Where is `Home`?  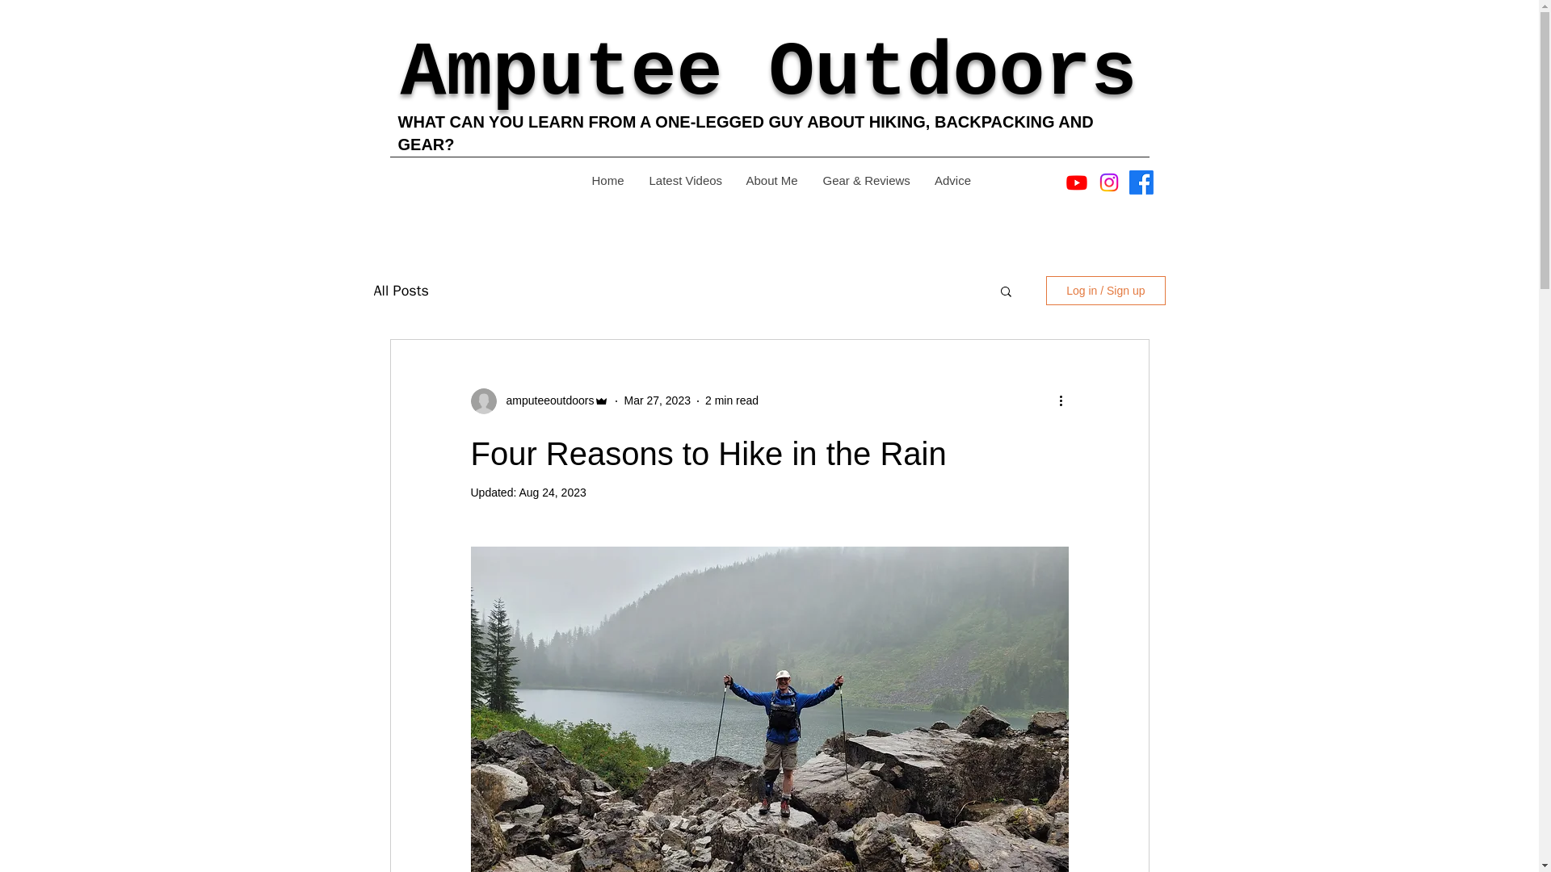
Home is located at coordinates (607, 180).